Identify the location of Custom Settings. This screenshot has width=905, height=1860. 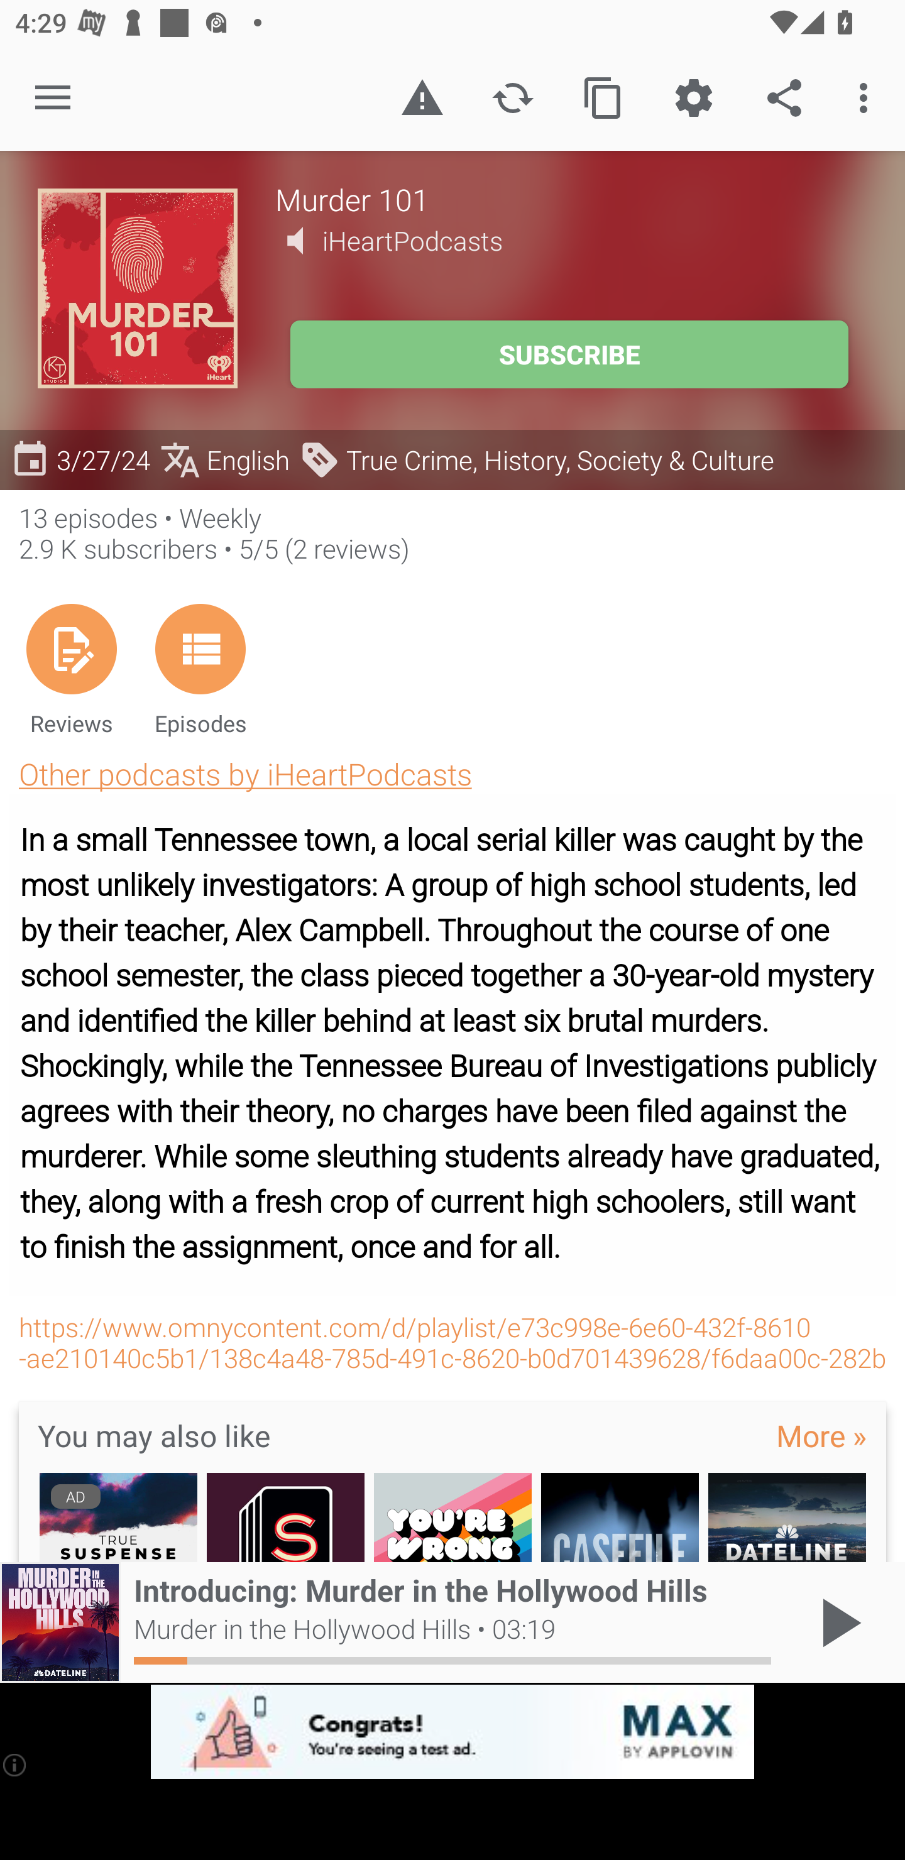
(694, 97).